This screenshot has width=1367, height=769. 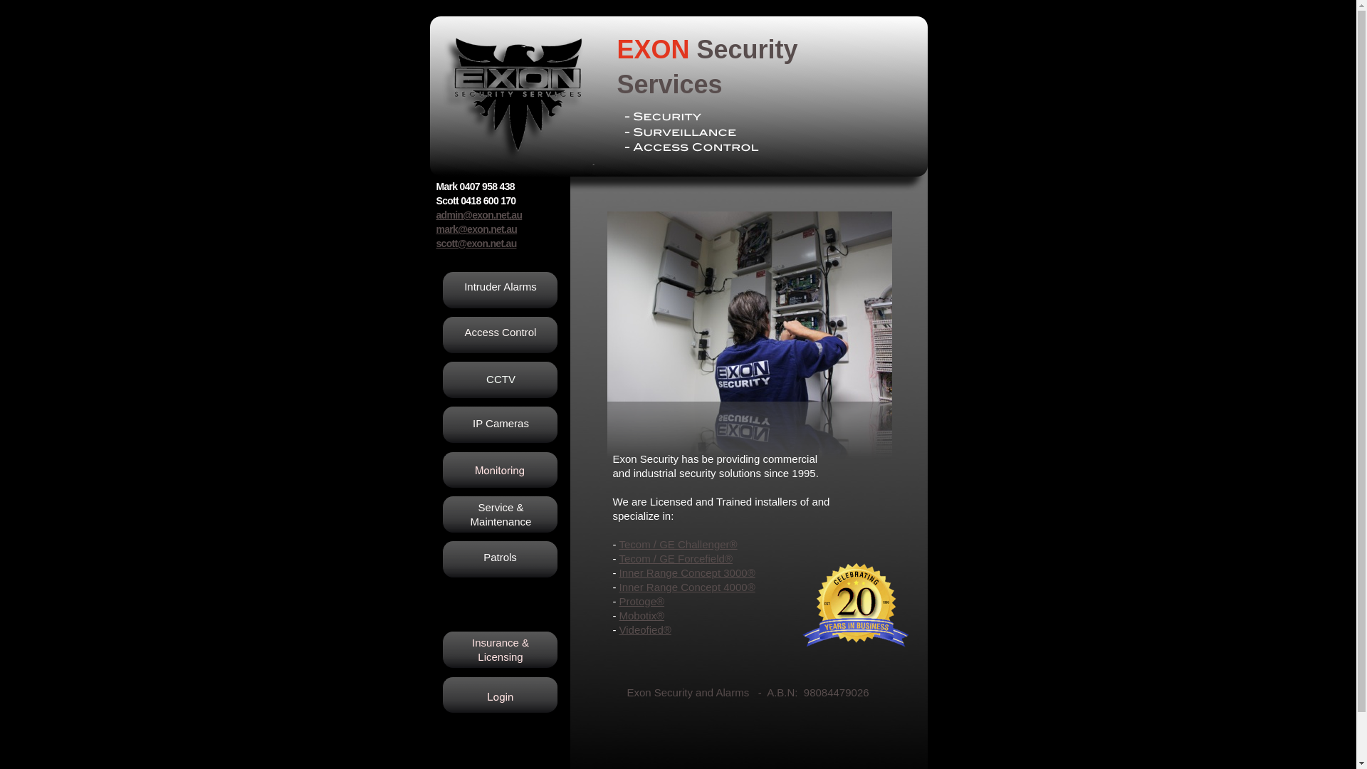 I want to click on scott@exon.net.au, so click(x=476, y=244).